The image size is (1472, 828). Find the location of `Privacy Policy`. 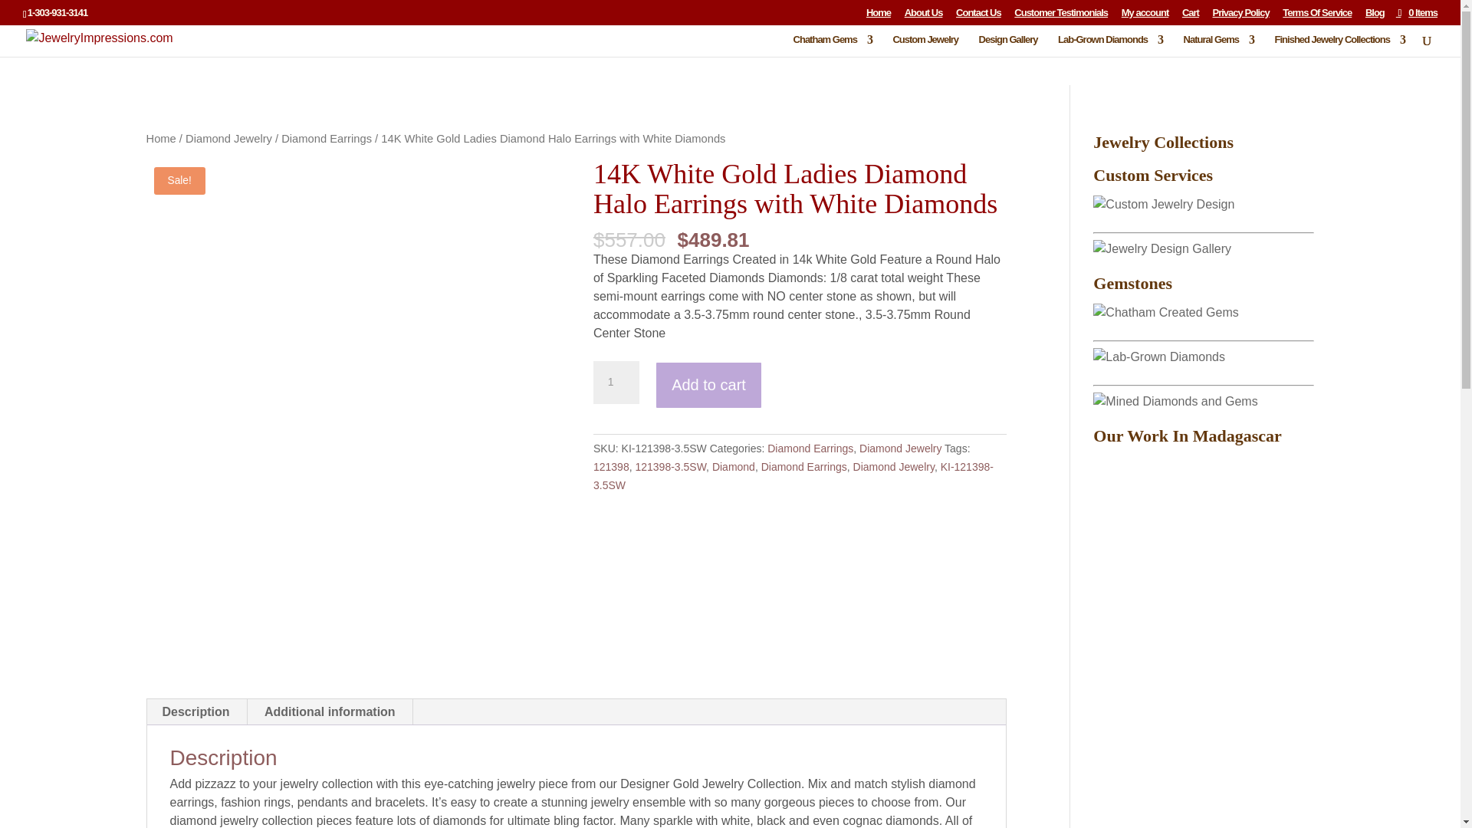

Privacy Policy is located at coordinates (1240, 16).